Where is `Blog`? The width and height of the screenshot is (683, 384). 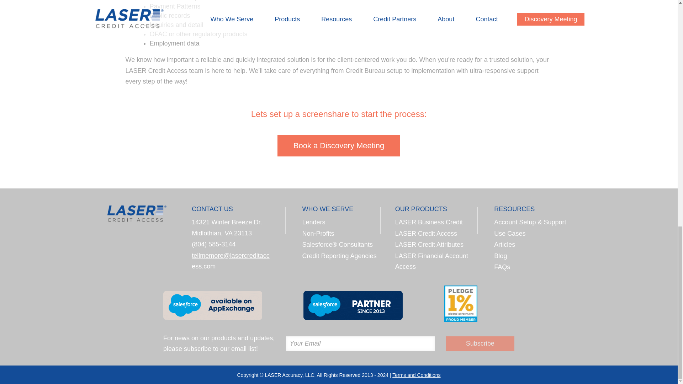
Blog is located at coordinates (500, 256).